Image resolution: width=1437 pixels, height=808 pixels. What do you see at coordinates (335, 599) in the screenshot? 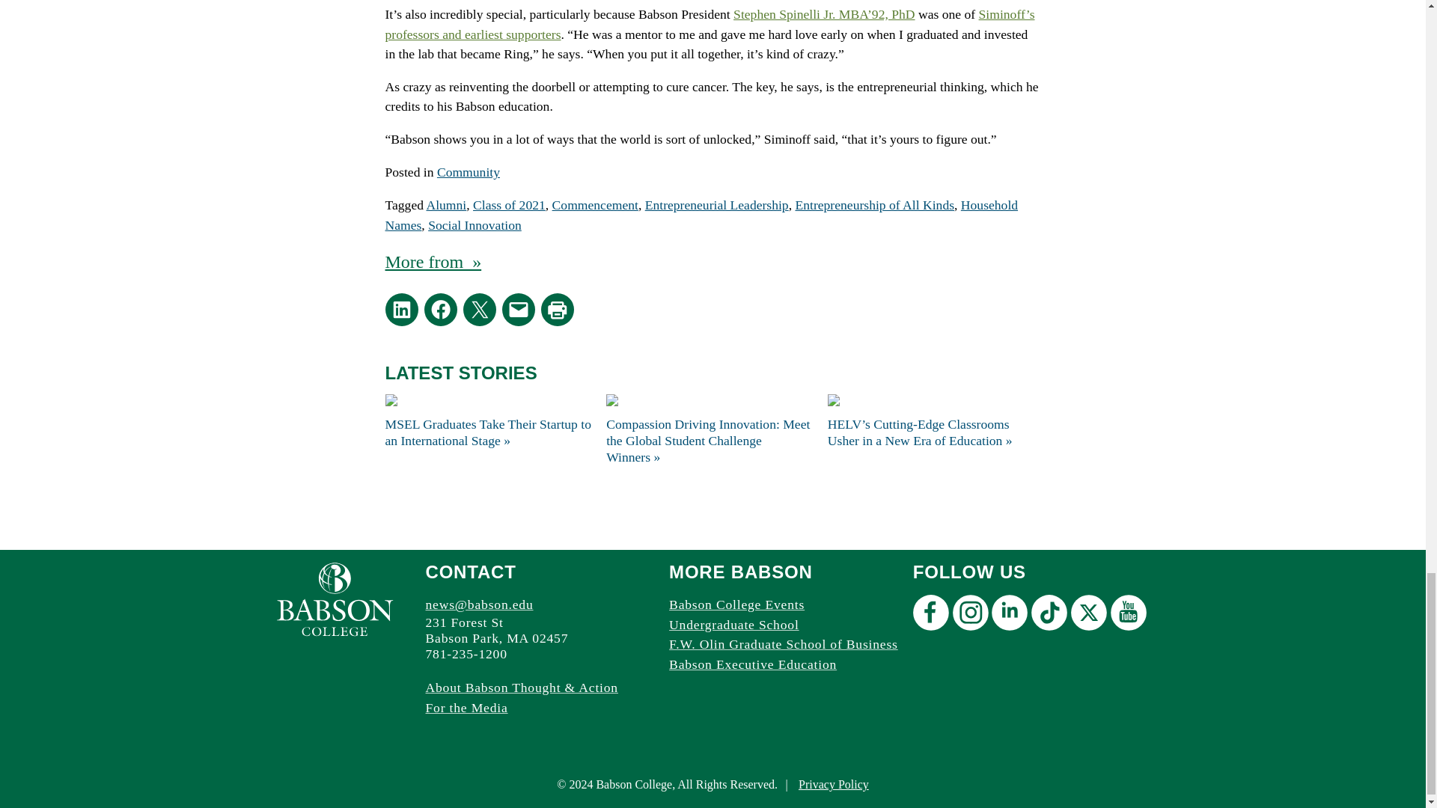
I see `Babson CollegeWhite Babson logo with globe graphic` at bounding box center [335, 599].